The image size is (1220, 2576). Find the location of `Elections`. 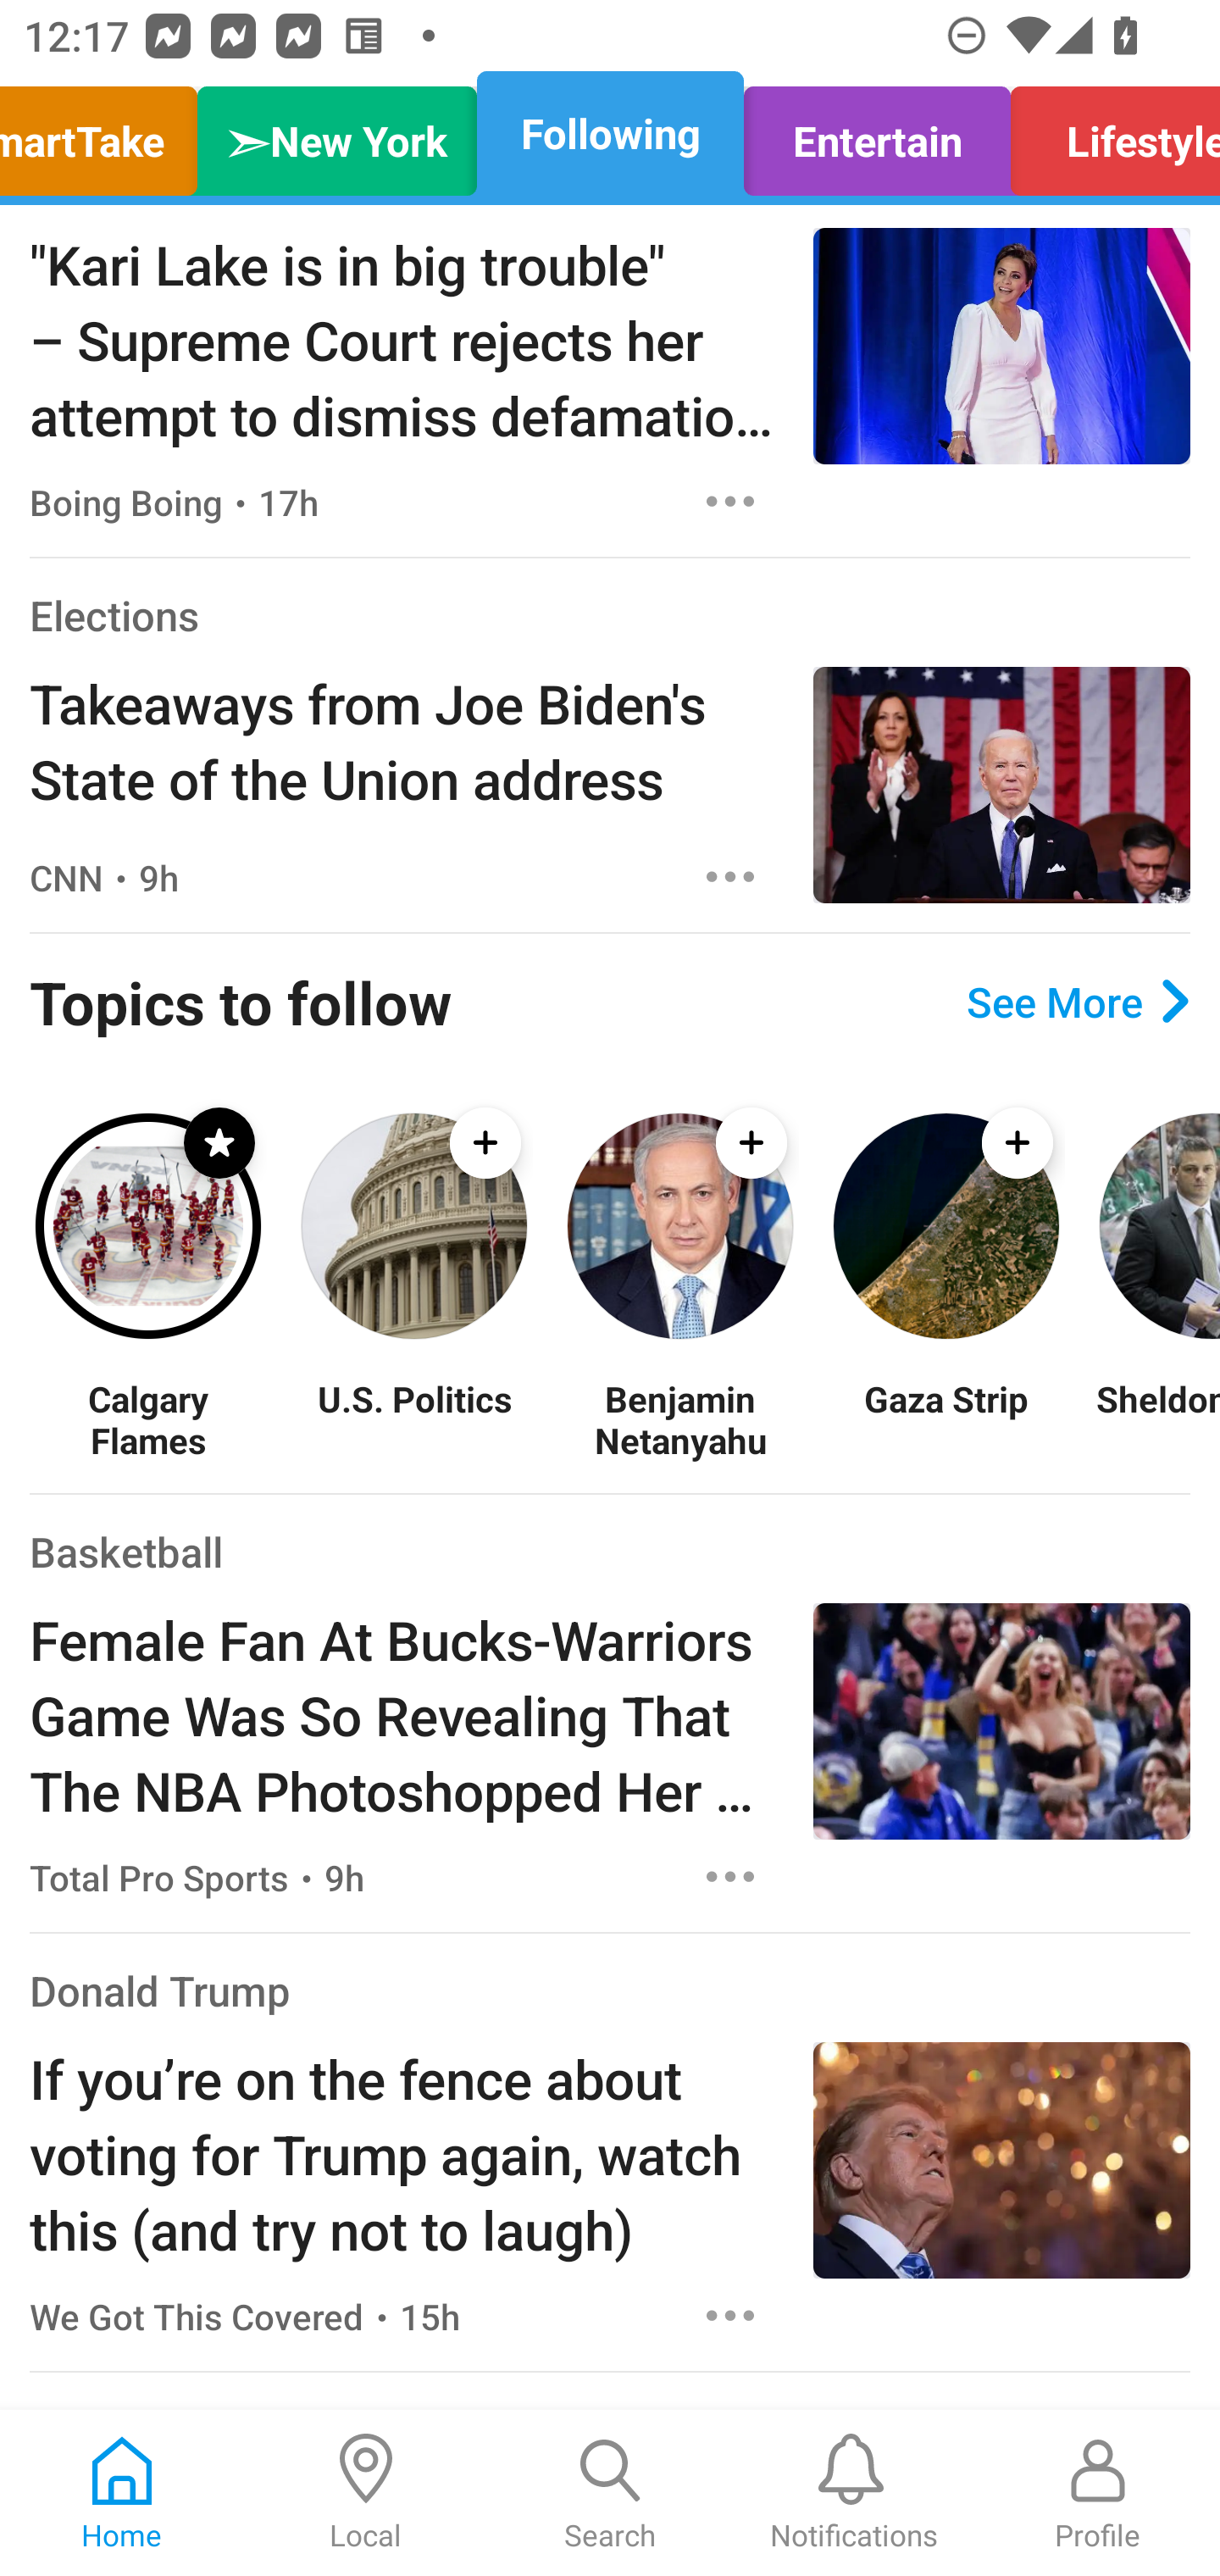

Elections is located at coordinates (114, 615).